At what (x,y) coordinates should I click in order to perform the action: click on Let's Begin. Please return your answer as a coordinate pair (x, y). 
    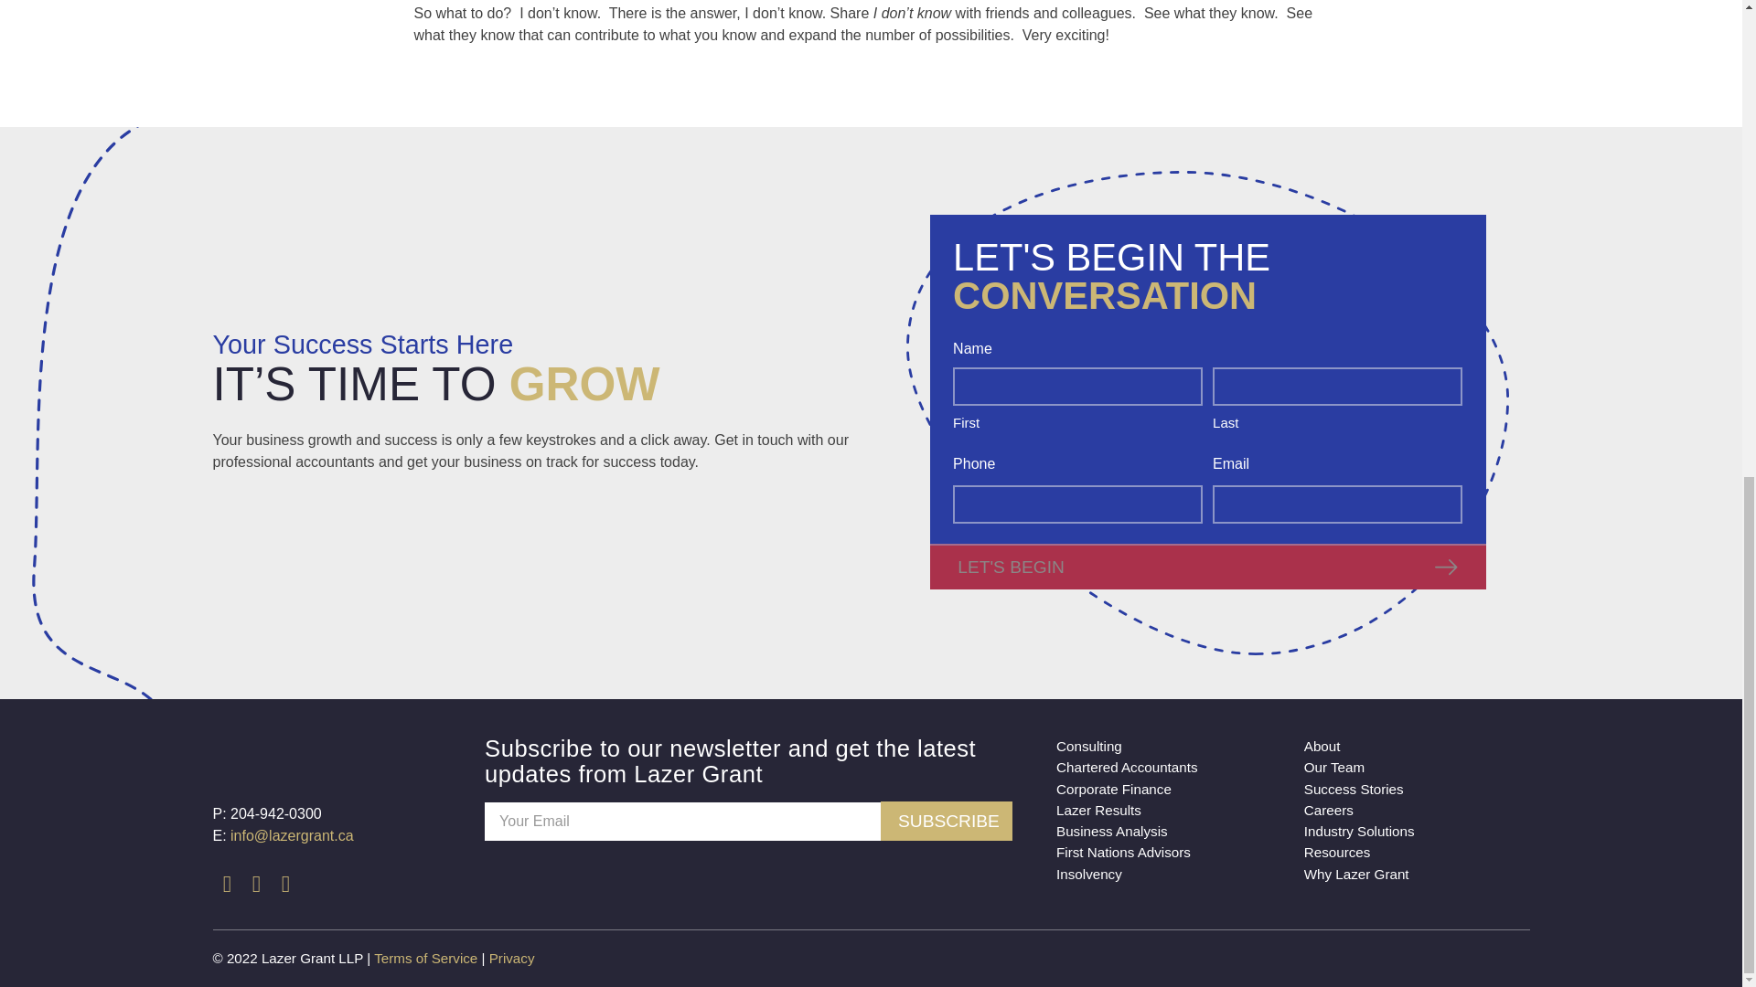
    Looking at the image, I should click on (1207, 567).